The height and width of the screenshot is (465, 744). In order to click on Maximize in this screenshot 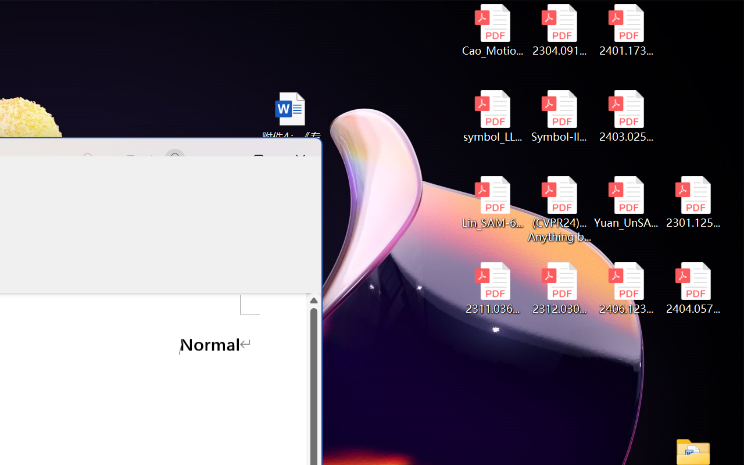, I will do `click(259, 159)`.